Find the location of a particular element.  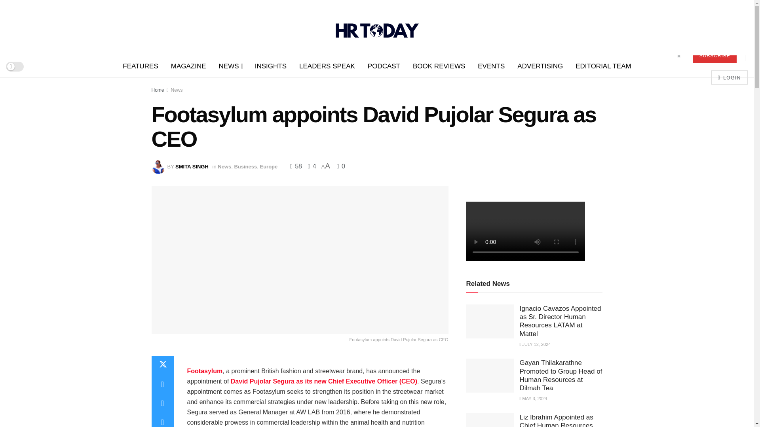

PODCAST is located at coordinates (384, 66).